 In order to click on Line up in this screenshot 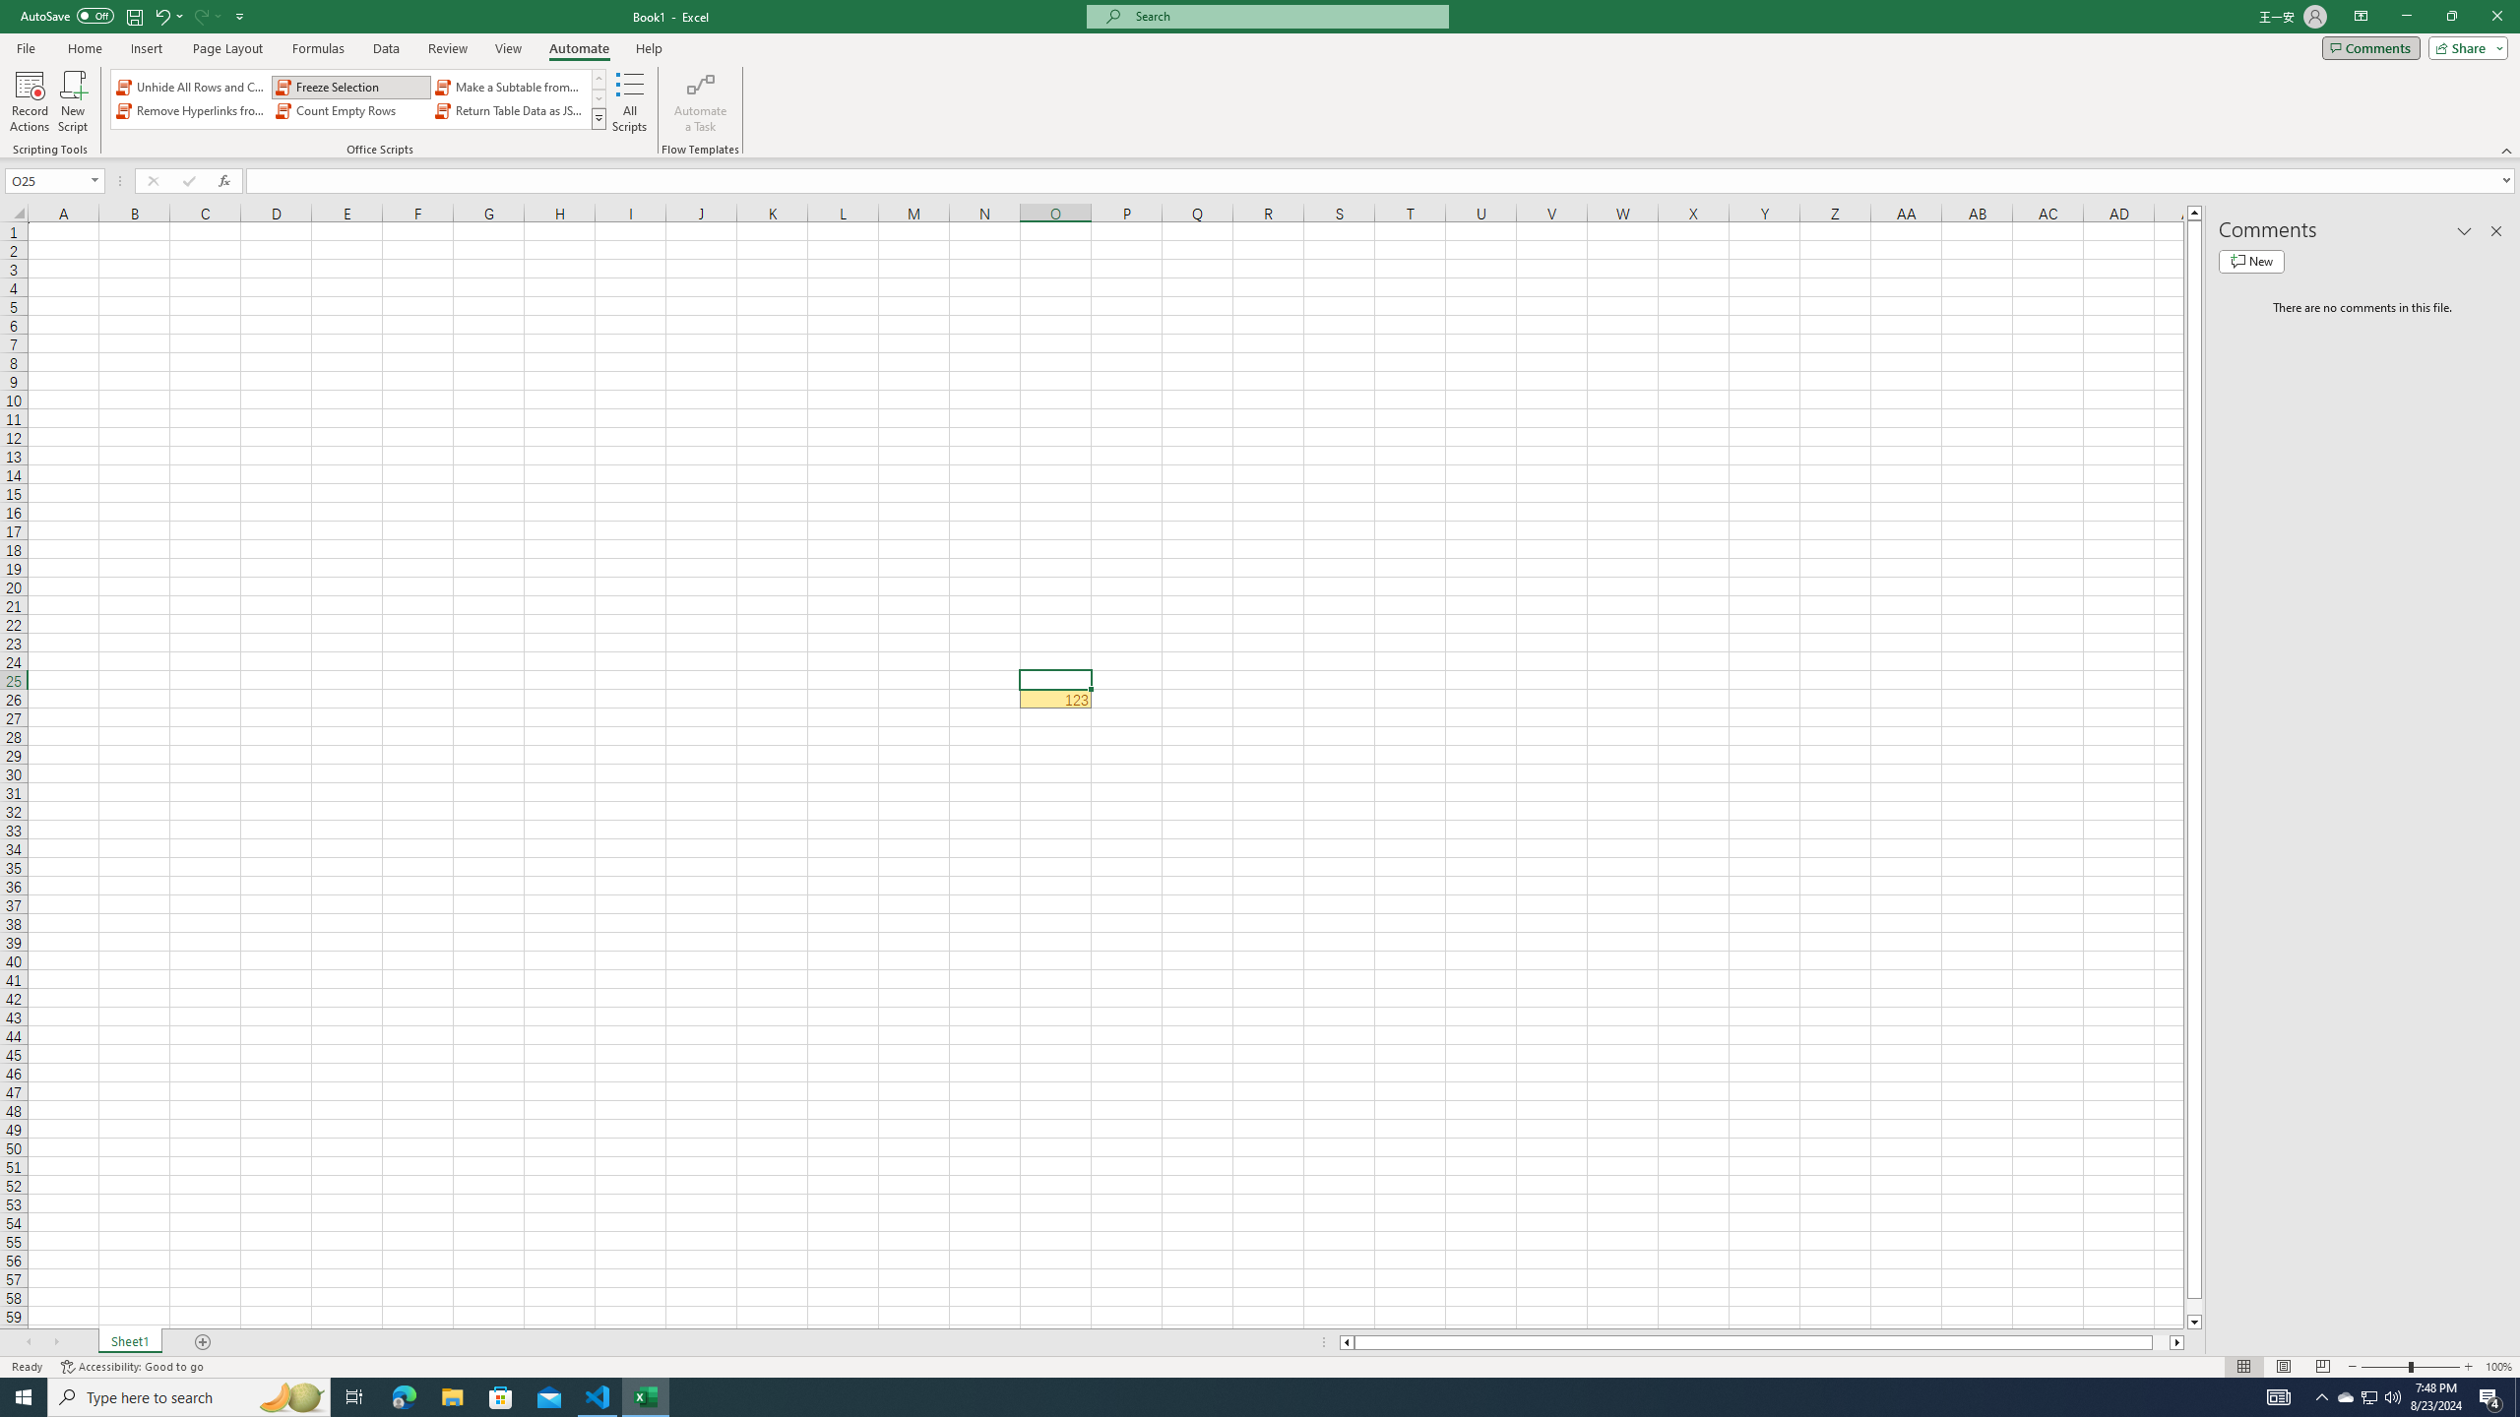, I will do `click(2195, 213)`.